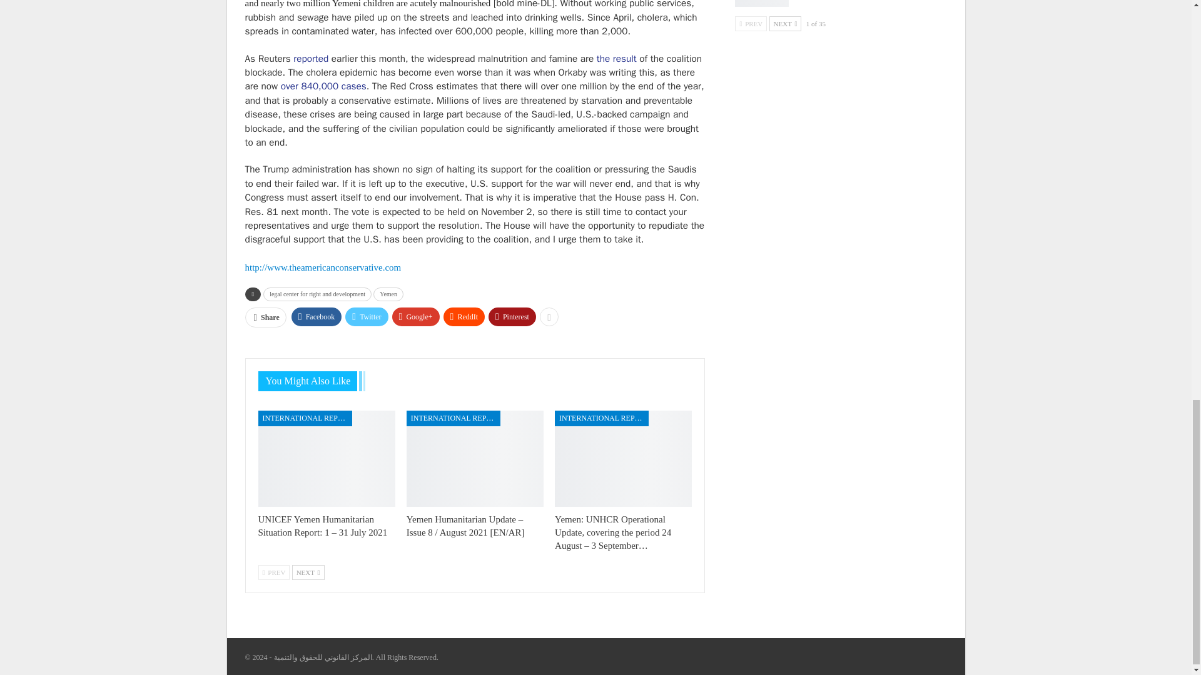 The image size is (1201, 675). What do you see at coordinates (308, 572) in the screenshot?
I see `Next` at bounding box center [308, 572].